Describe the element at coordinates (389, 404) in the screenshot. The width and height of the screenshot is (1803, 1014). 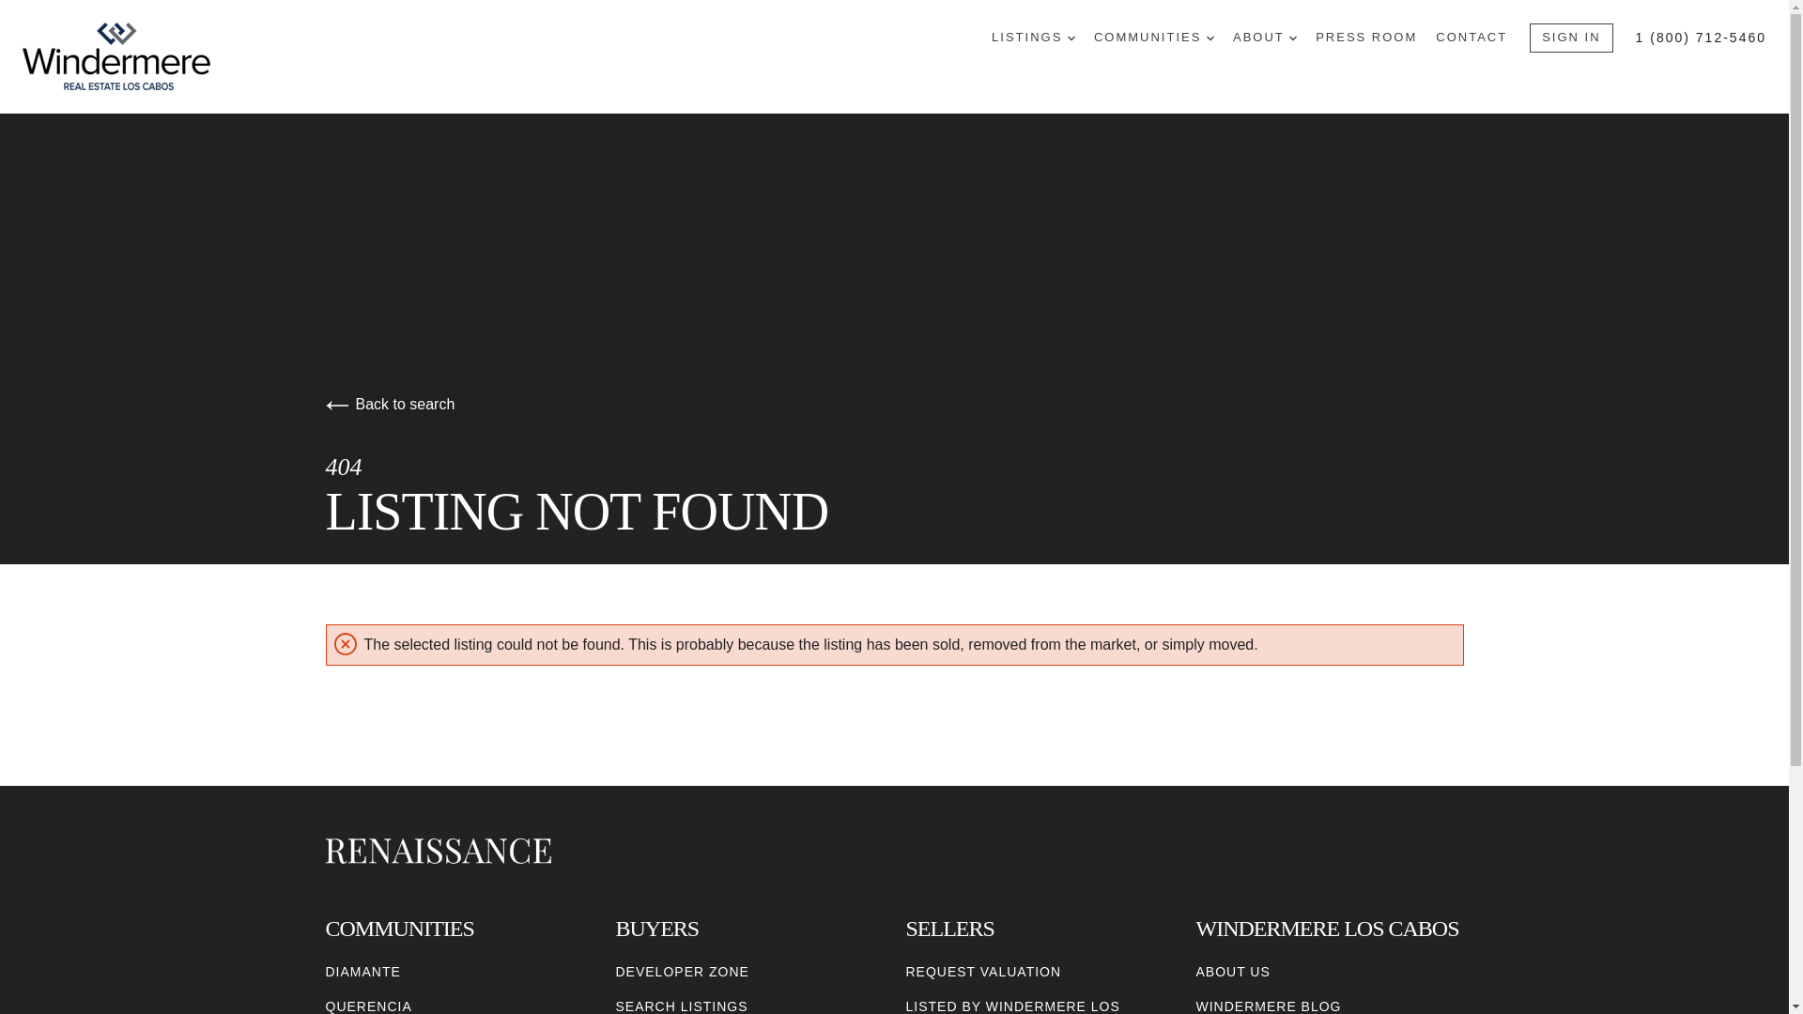
I see `Back to search` at that location.